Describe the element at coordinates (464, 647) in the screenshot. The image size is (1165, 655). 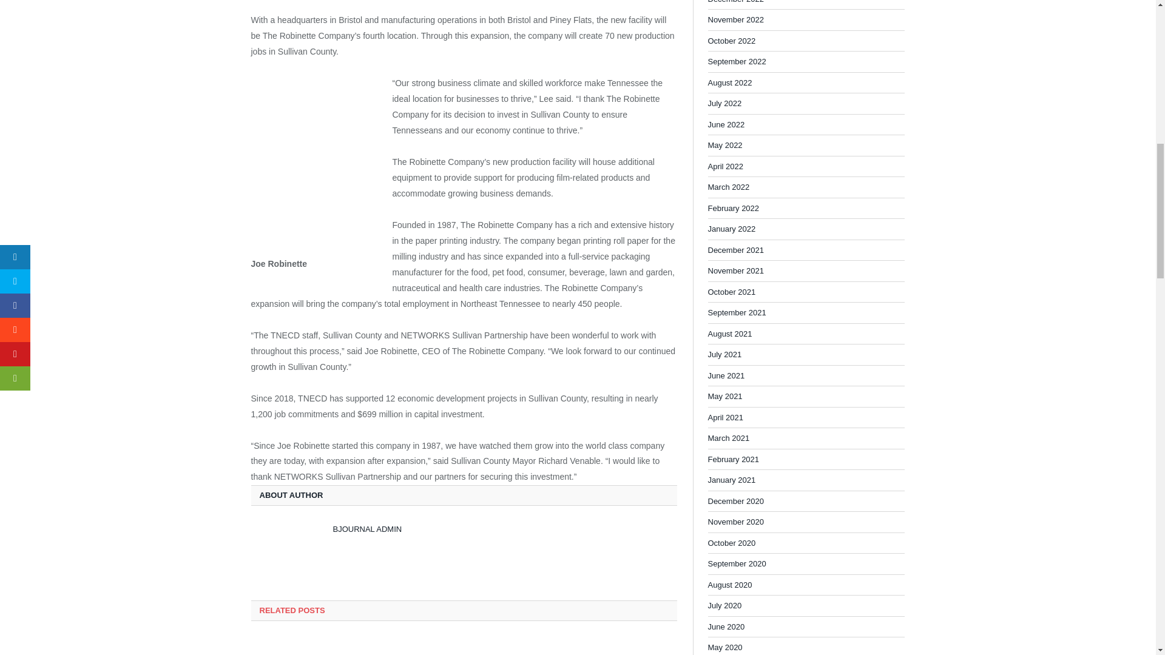
I see `Region links outdoor recreation with economic progress` at that location.